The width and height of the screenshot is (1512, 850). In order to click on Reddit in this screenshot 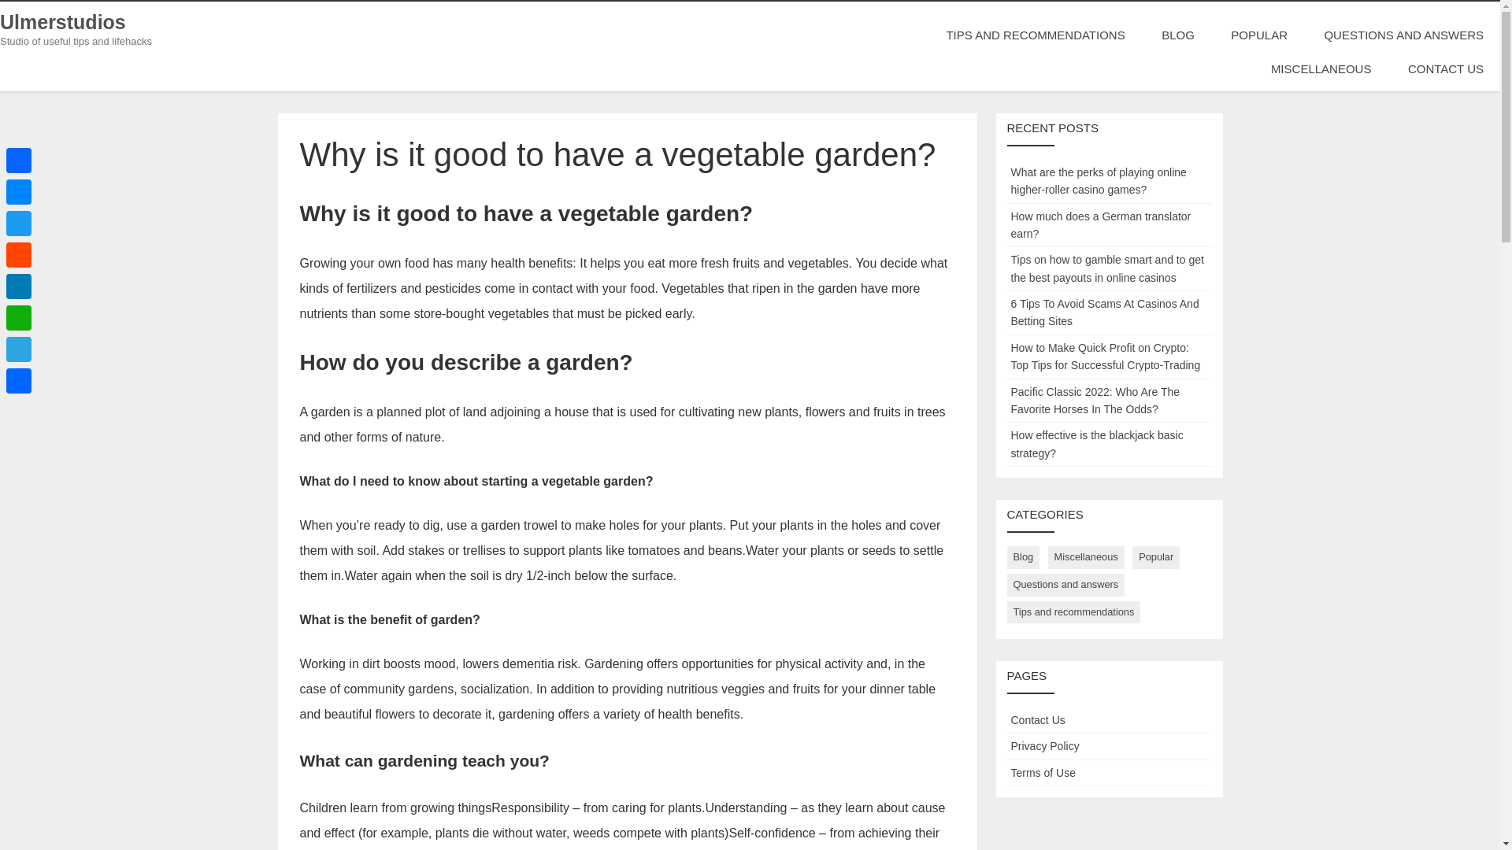, I will do `click(19, 255)`.